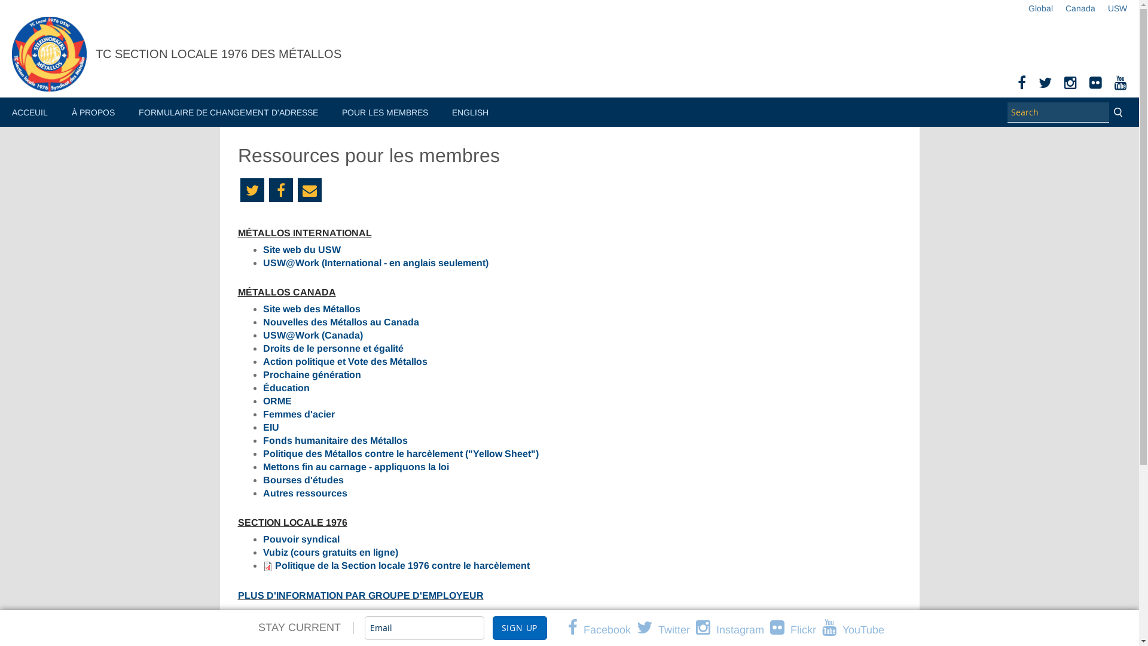  What do you see at coordinates (277, 401) in the screenshot?
I see `ORME` at bounding box center [277, 401].